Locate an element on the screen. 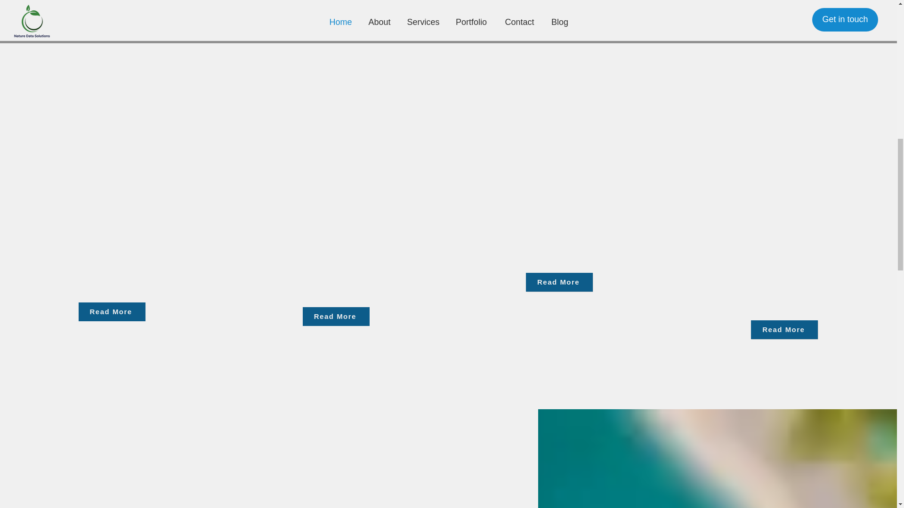 Image resolution: width=904 pixels, height=508 pixels. Read More is located at coordinates (784, 330).